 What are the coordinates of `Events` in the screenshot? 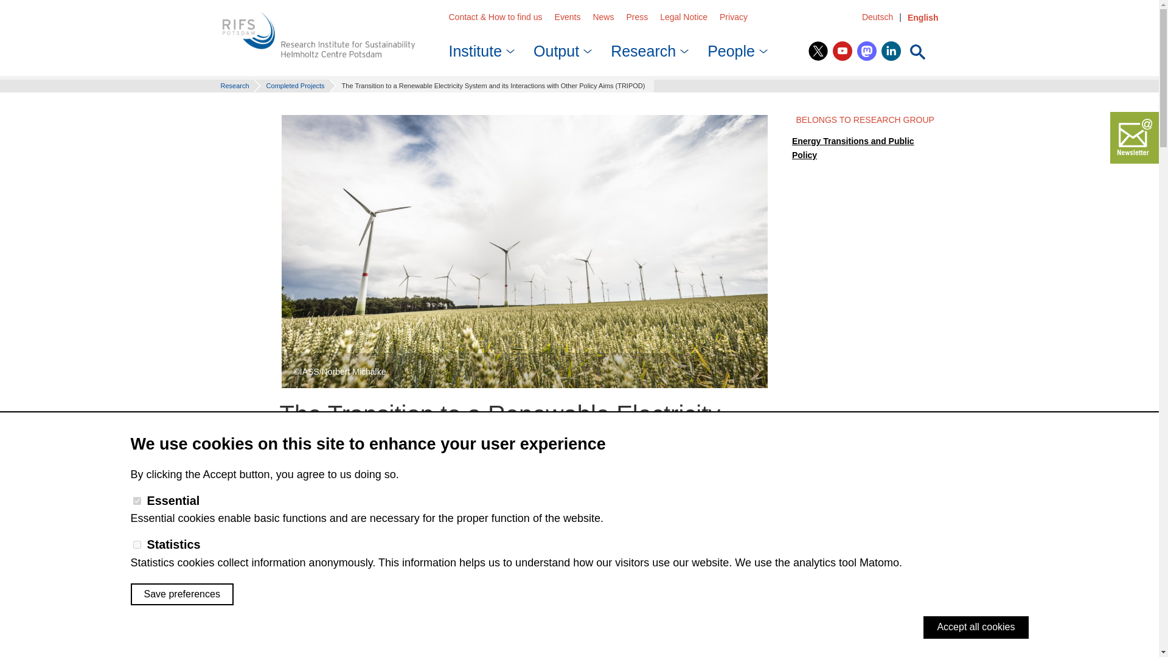 It's located at (568, 17).